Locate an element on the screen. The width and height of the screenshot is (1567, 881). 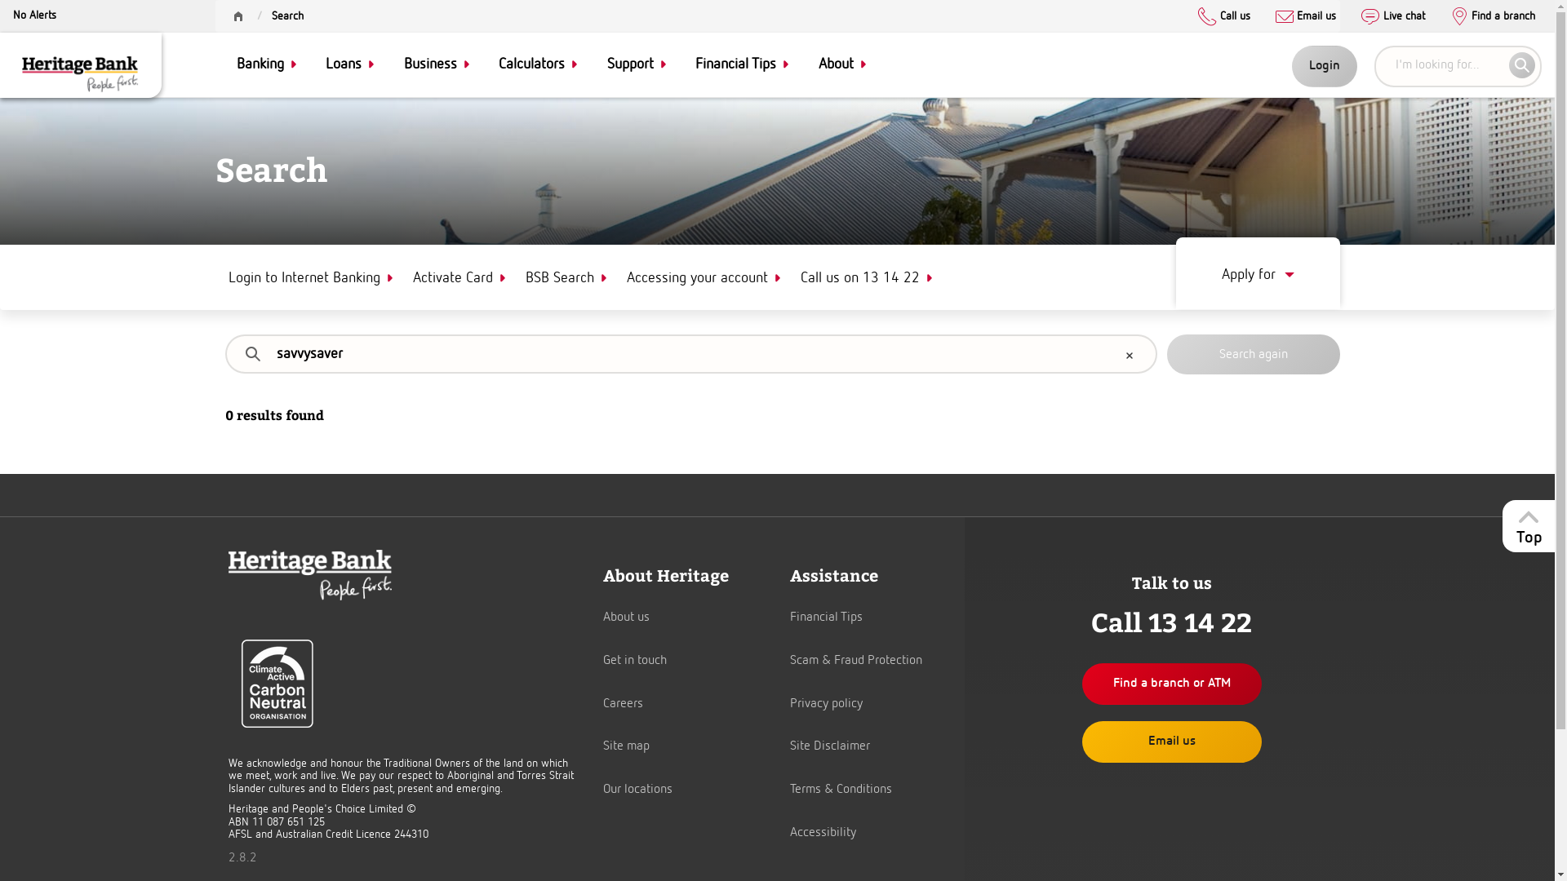
Site map is located at coordinates (627, 746).